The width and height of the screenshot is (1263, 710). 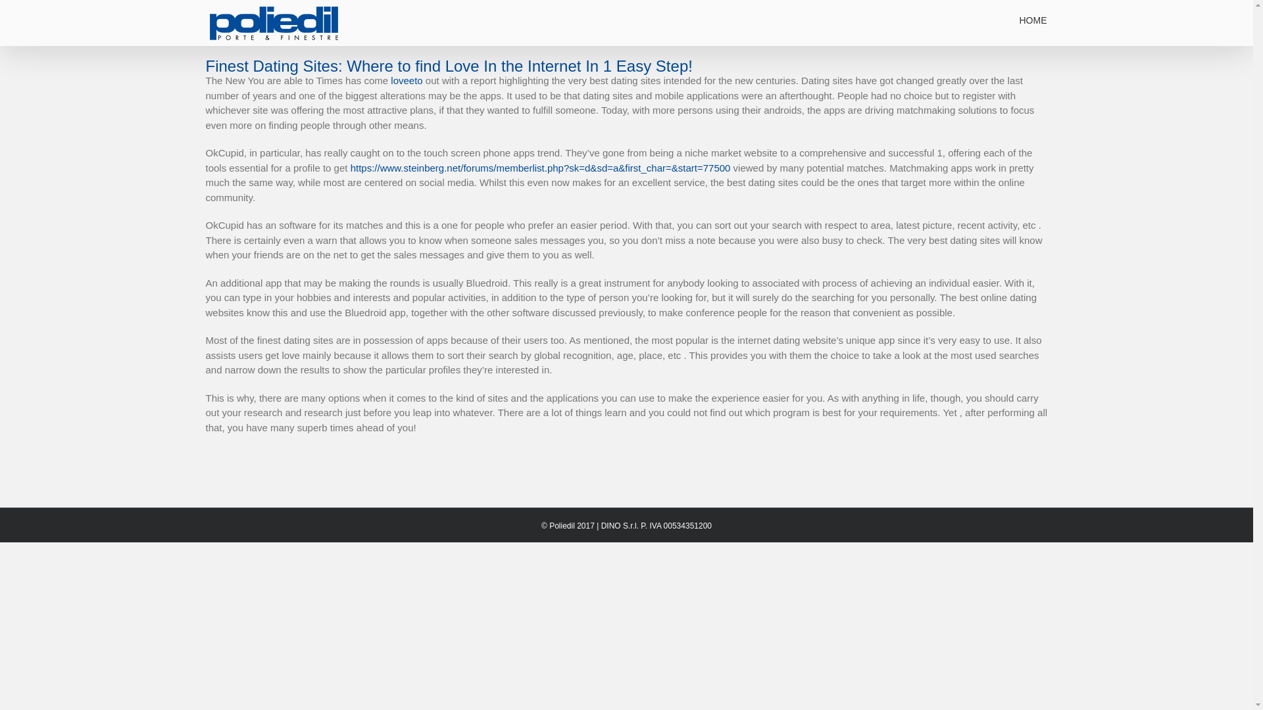 I want to click on loveeto, so click(x=406, y=80).